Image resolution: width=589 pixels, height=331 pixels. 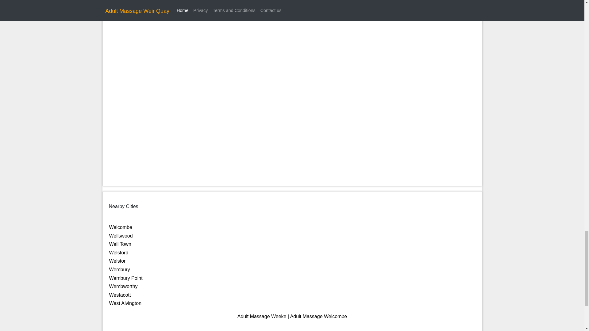 What do you see at coordinates (123, 286) in the screenshot?
I see `Wembworthy` at bounding box center [123, 286].